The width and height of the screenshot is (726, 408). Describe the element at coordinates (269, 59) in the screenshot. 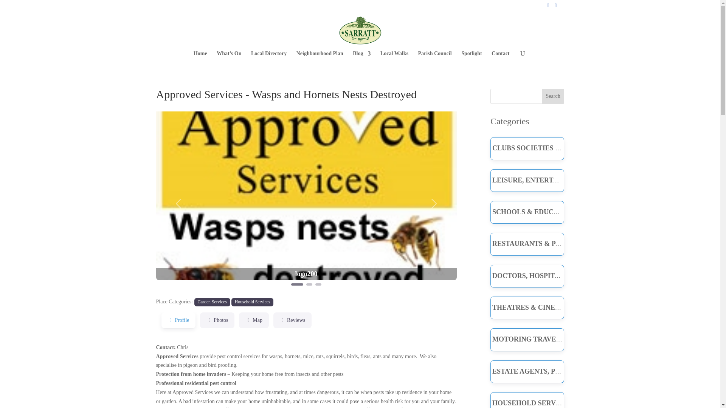

I see `Local Directory` at that location.